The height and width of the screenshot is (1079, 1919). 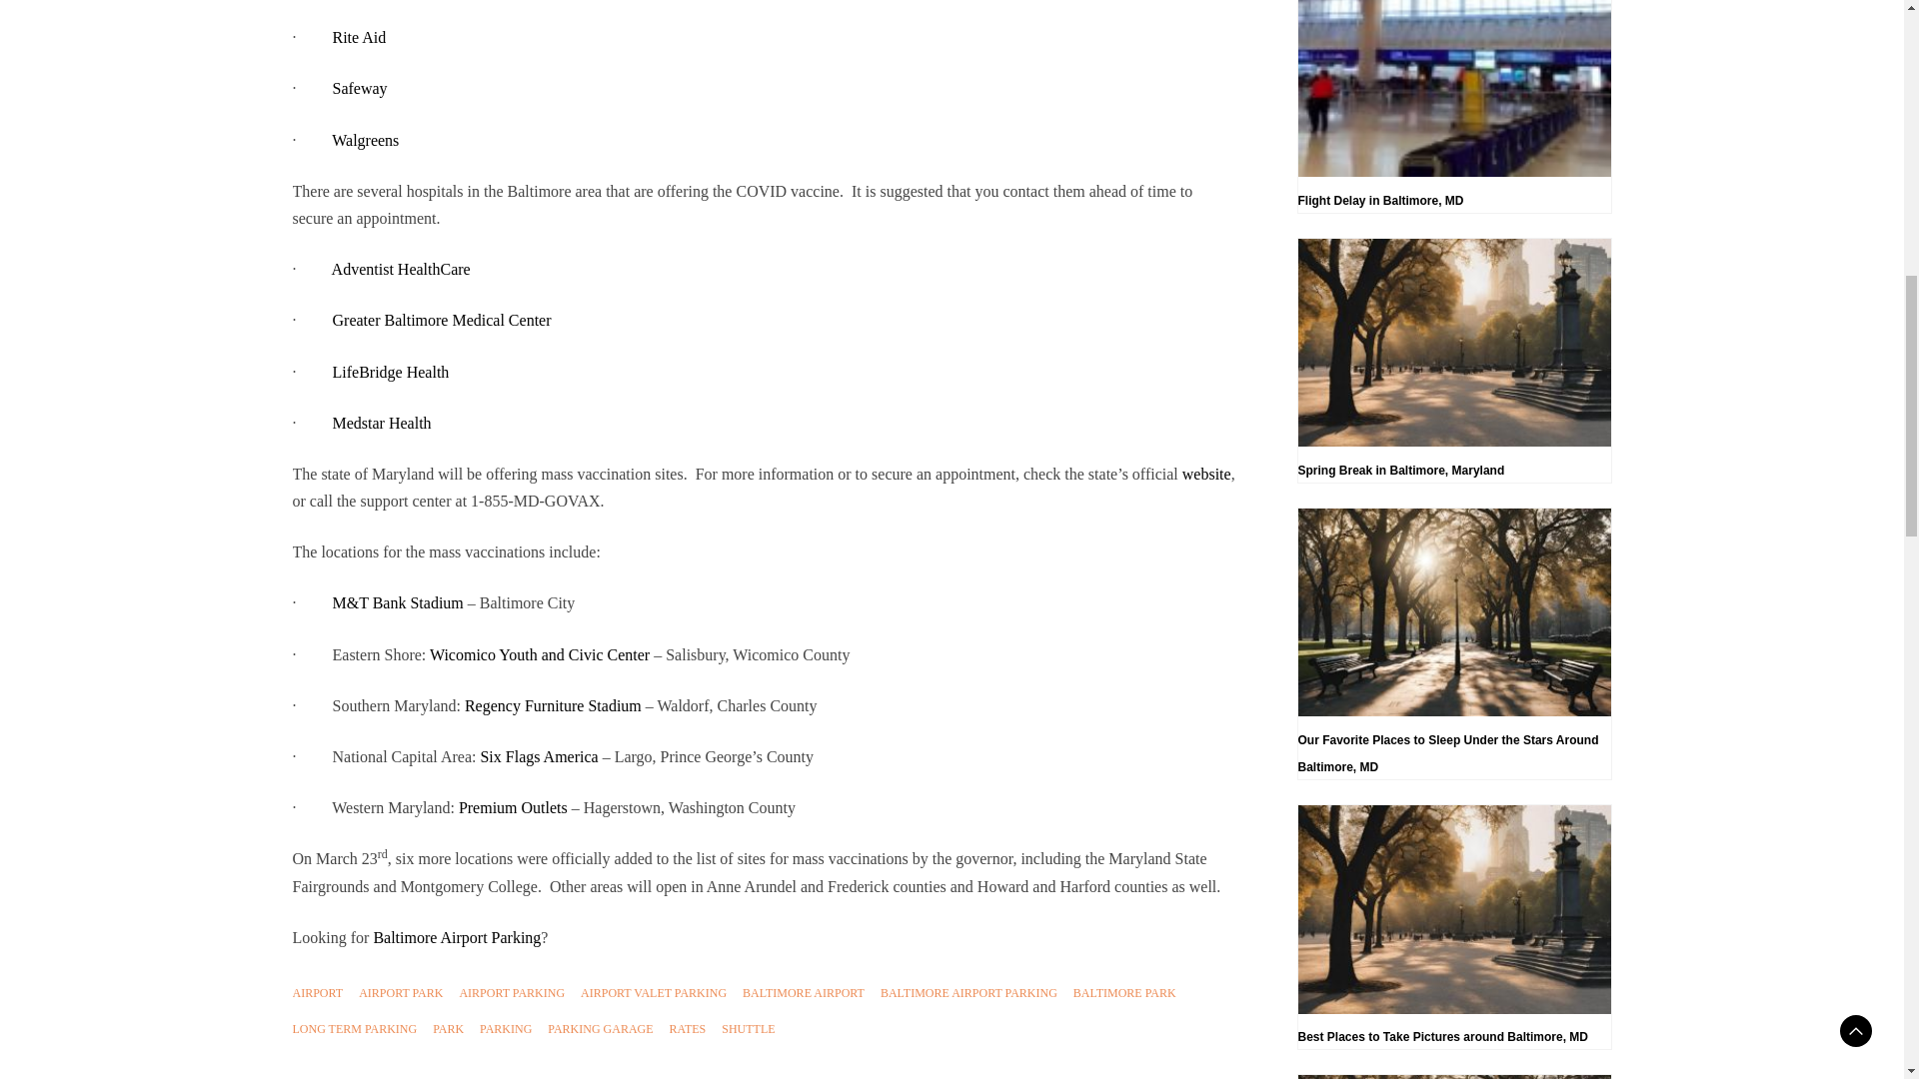 What do you see at coordinates (511, 993) in the screenshot?
I see `AIRPORT PARKING` at bounding box center [511, 993].